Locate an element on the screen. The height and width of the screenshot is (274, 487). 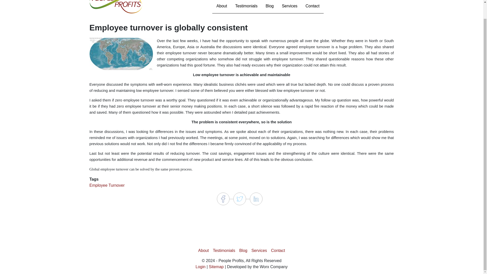
Contact is located at coordinates (278, 250).